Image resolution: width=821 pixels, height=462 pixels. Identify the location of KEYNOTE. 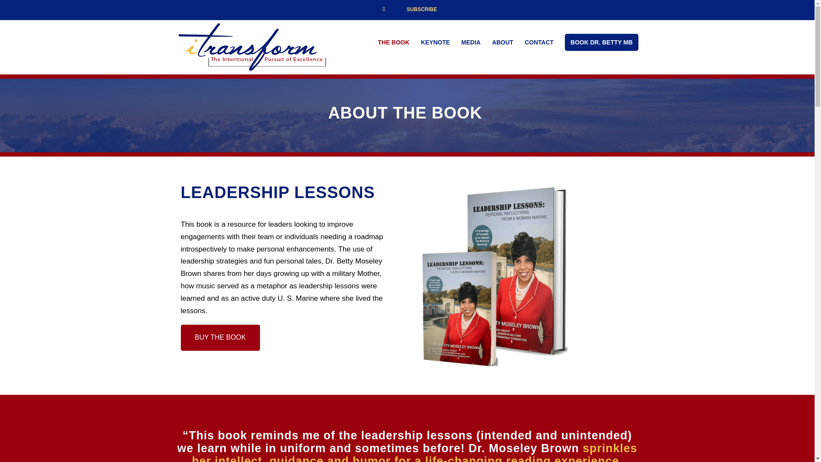
(435, 44).